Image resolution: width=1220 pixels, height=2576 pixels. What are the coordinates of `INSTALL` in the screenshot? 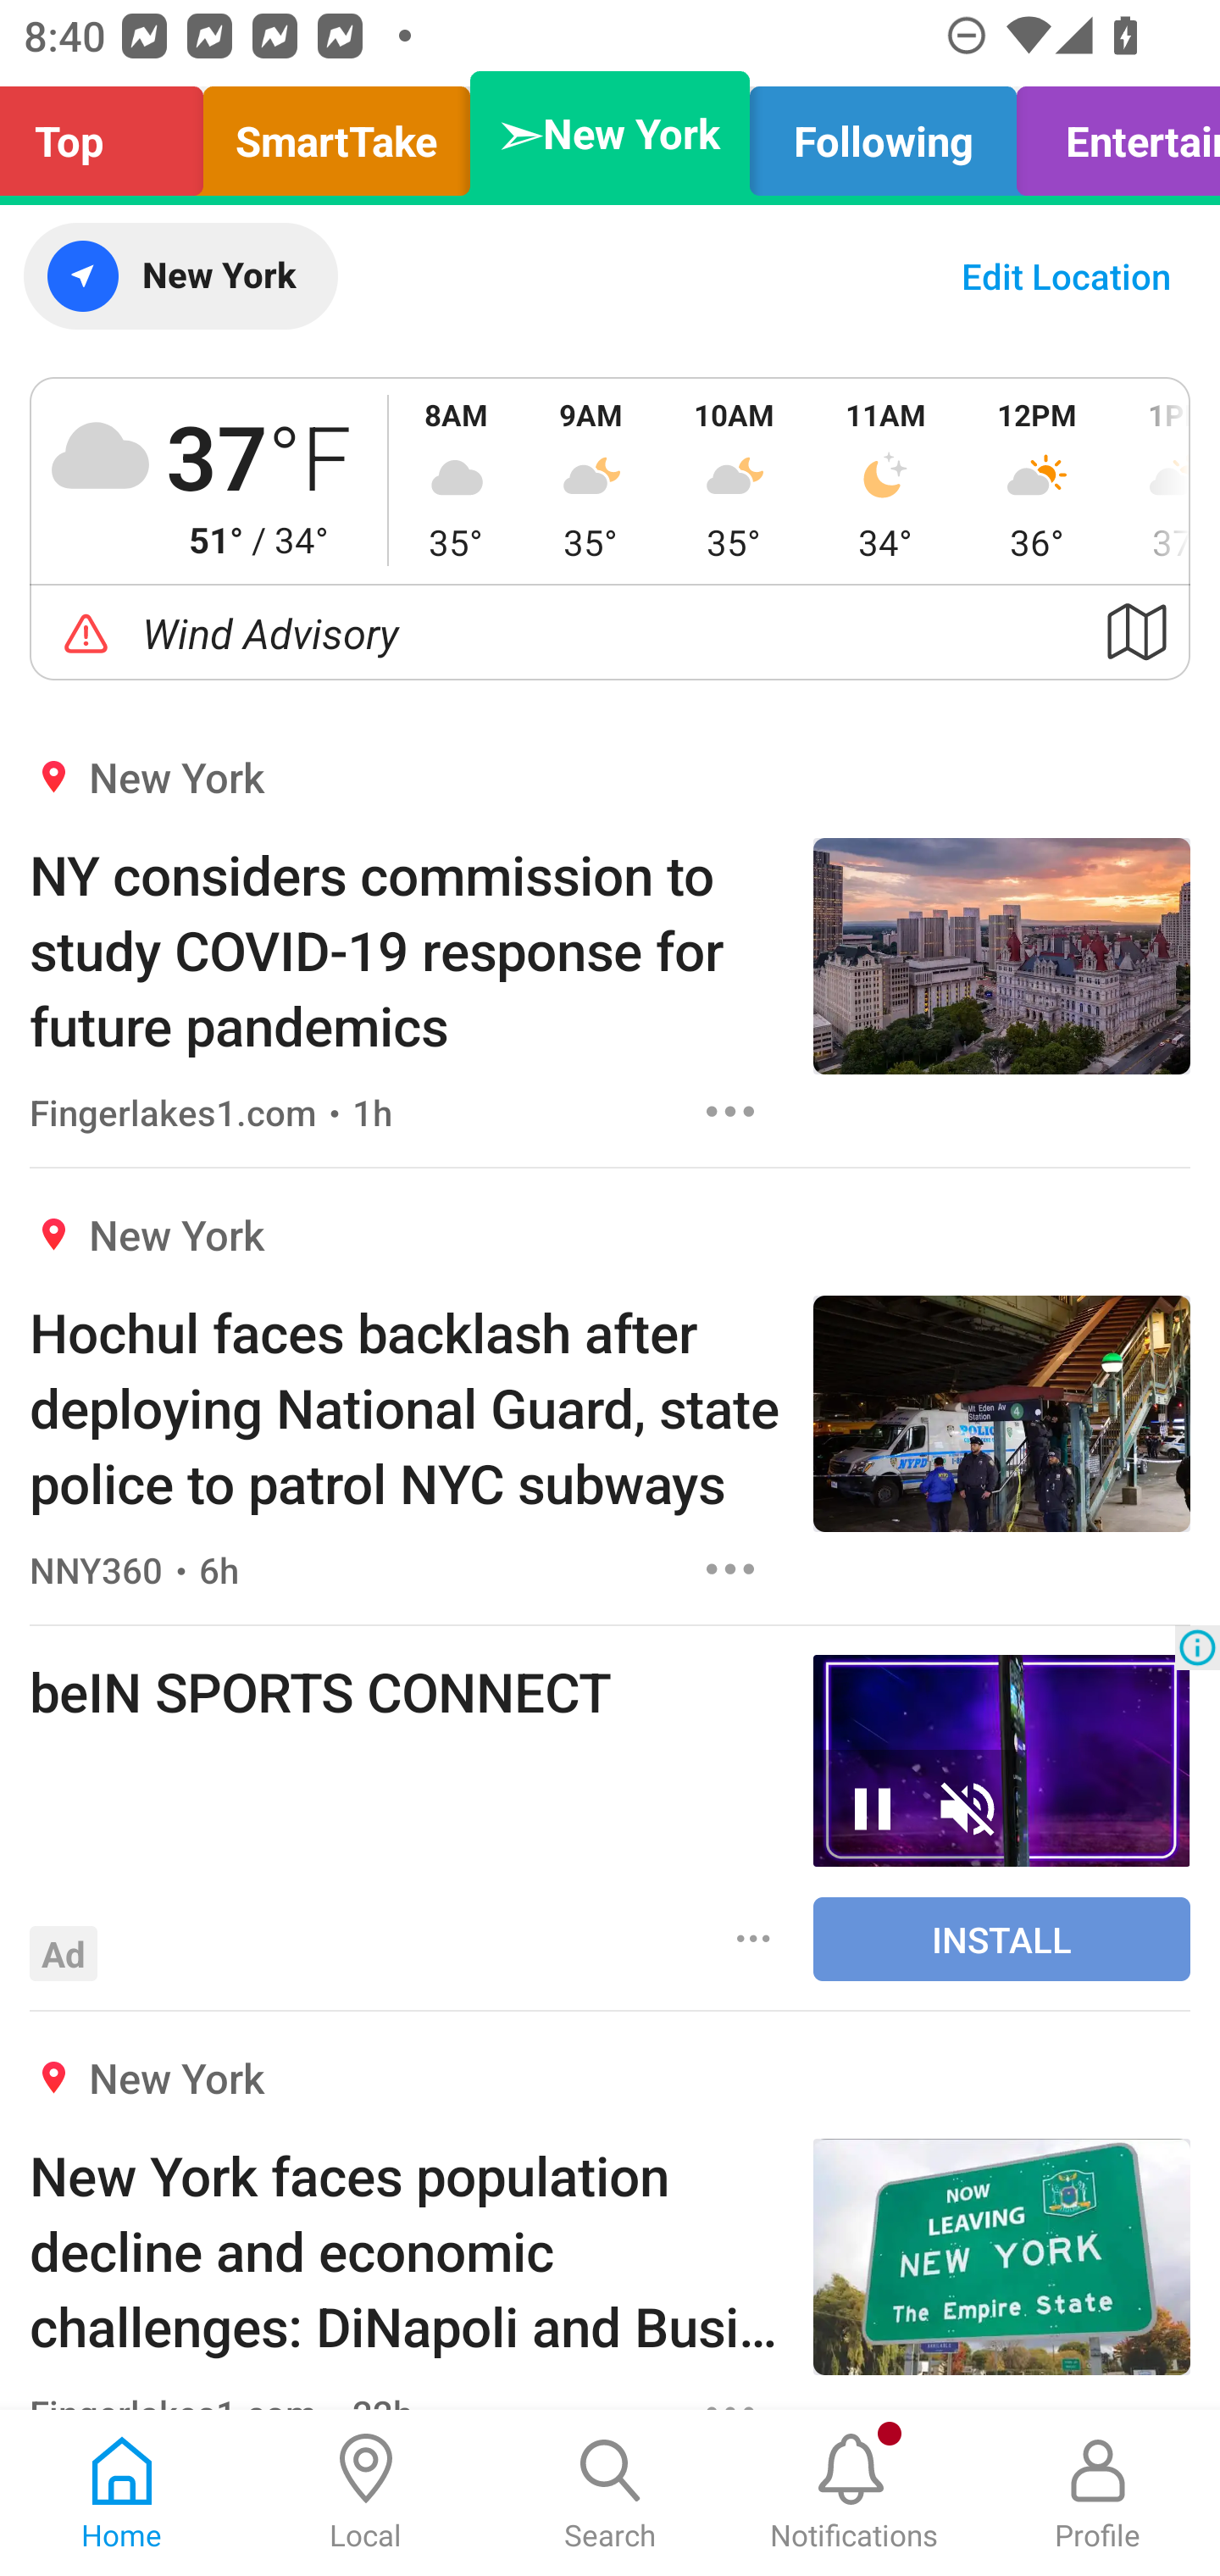 It's located at (1001, 1939).